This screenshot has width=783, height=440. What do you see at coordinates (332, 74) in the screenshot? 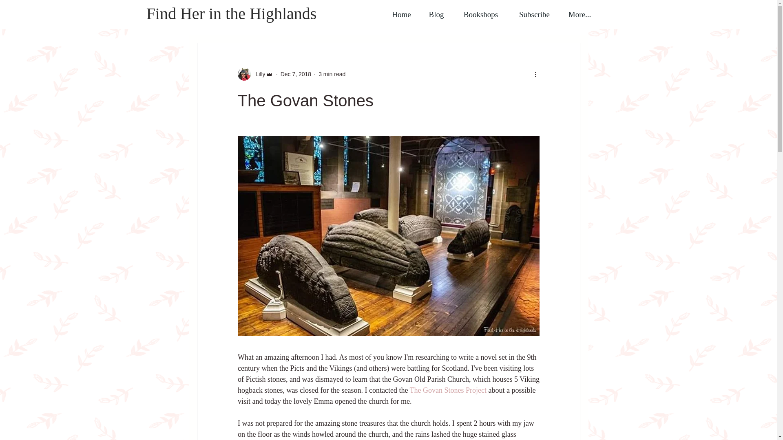
I see `3 min read` at bounding box center [332, 74].